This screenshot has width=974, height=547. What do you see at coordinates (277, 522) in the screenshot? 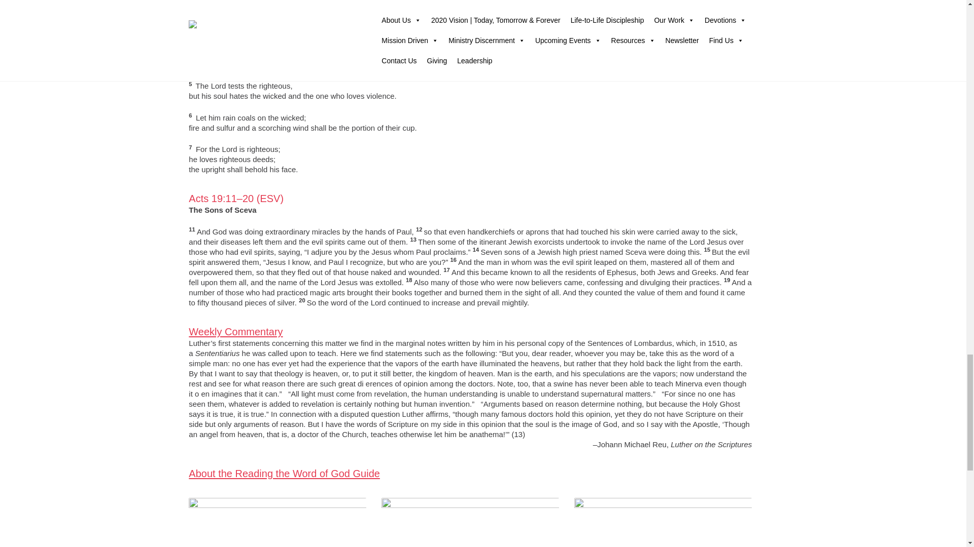
I see `NALC-logo` at bounding box center [277, 522].